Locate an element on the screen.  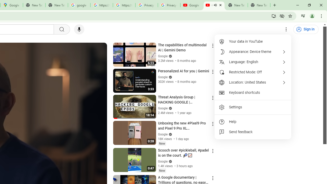
Search with your voice is located at coordinates (79, 29).